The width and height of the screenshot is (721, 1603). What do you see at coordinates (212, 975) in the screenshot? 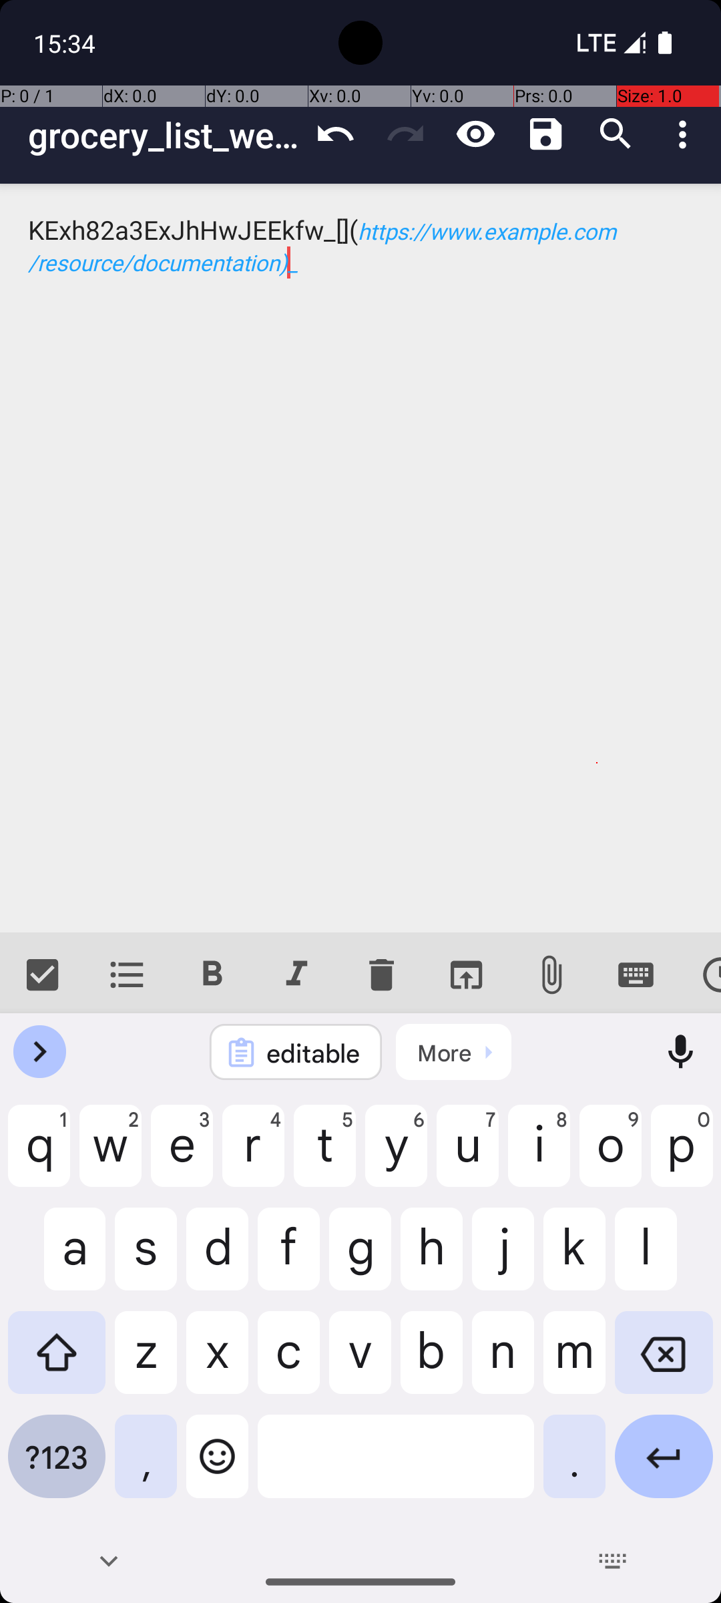
I see `Bold` at bounding box center [212, 975].